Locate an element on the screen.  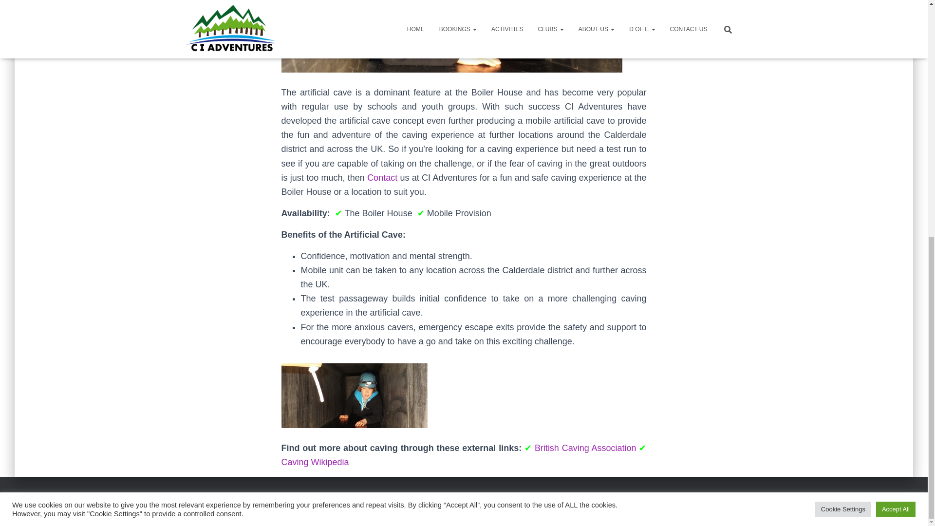
Accept All is located at coordinates (896, 81).